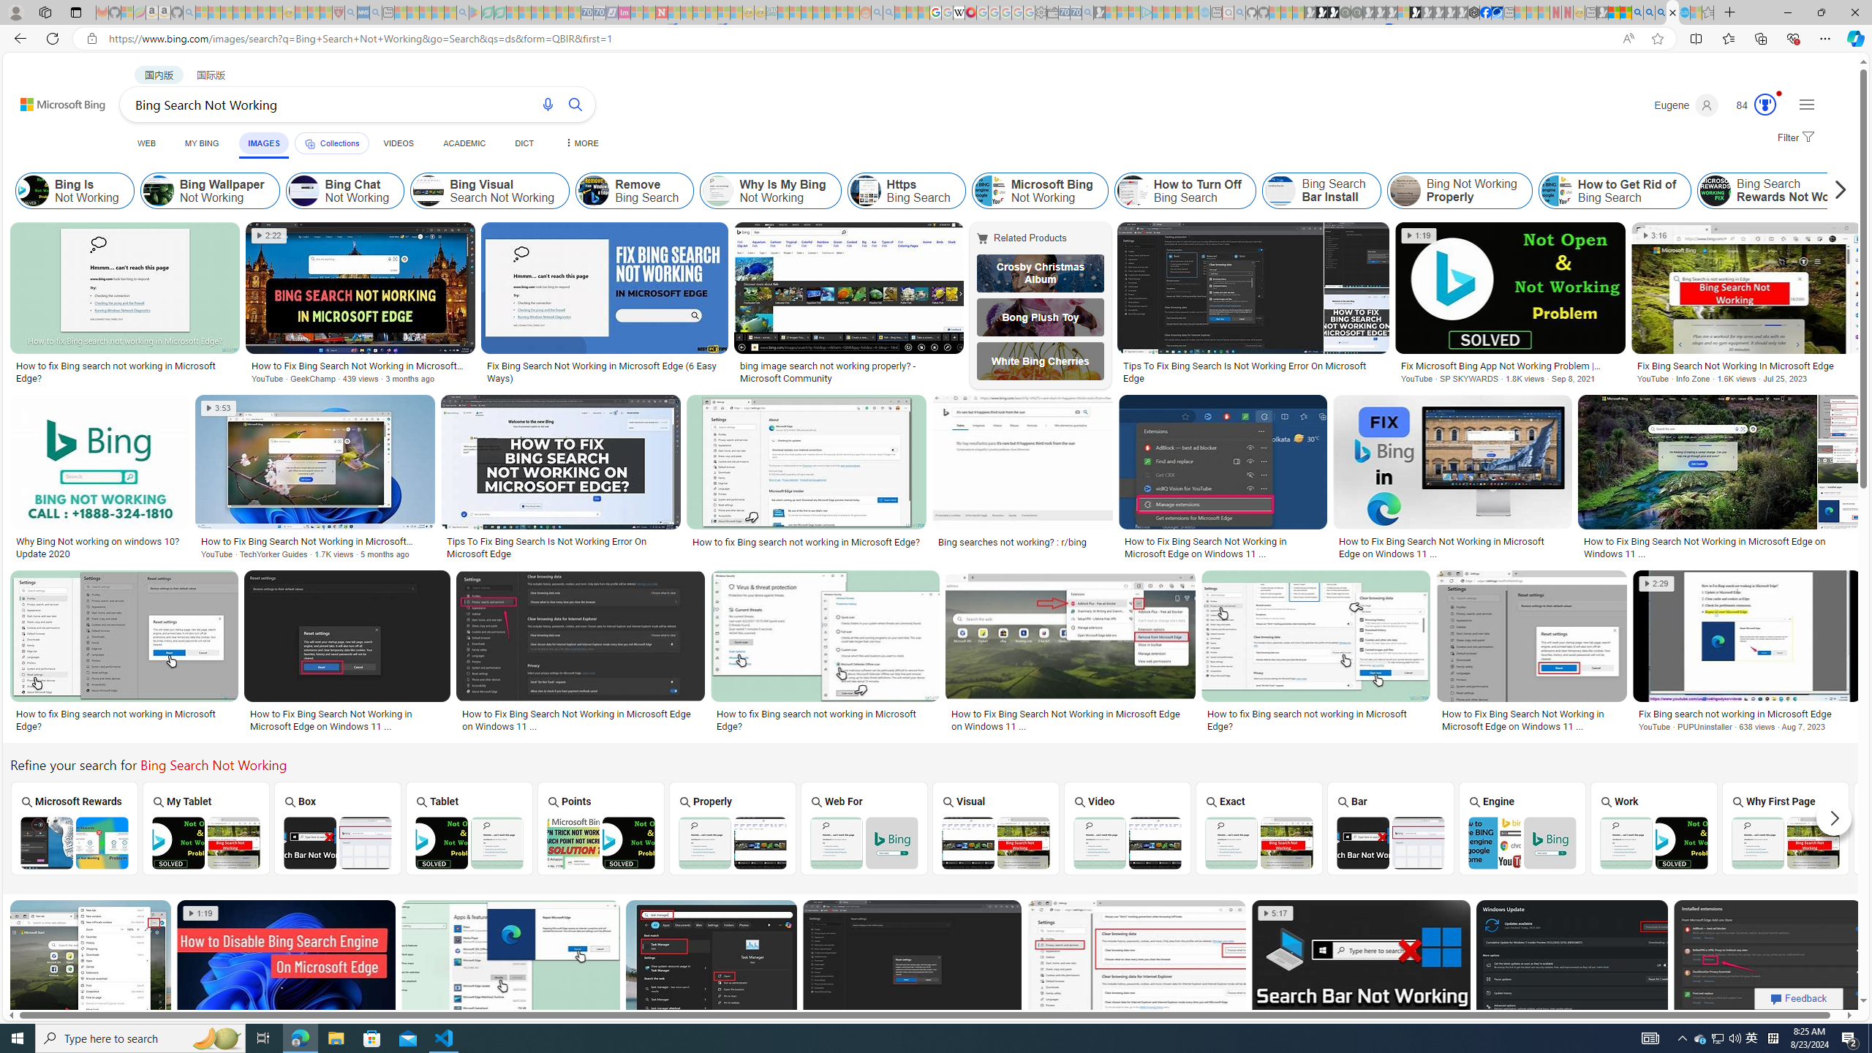 Image resolution: width=1872 pixels, height=1053 pixels. I want to click on 1:19, so click(200, 913).